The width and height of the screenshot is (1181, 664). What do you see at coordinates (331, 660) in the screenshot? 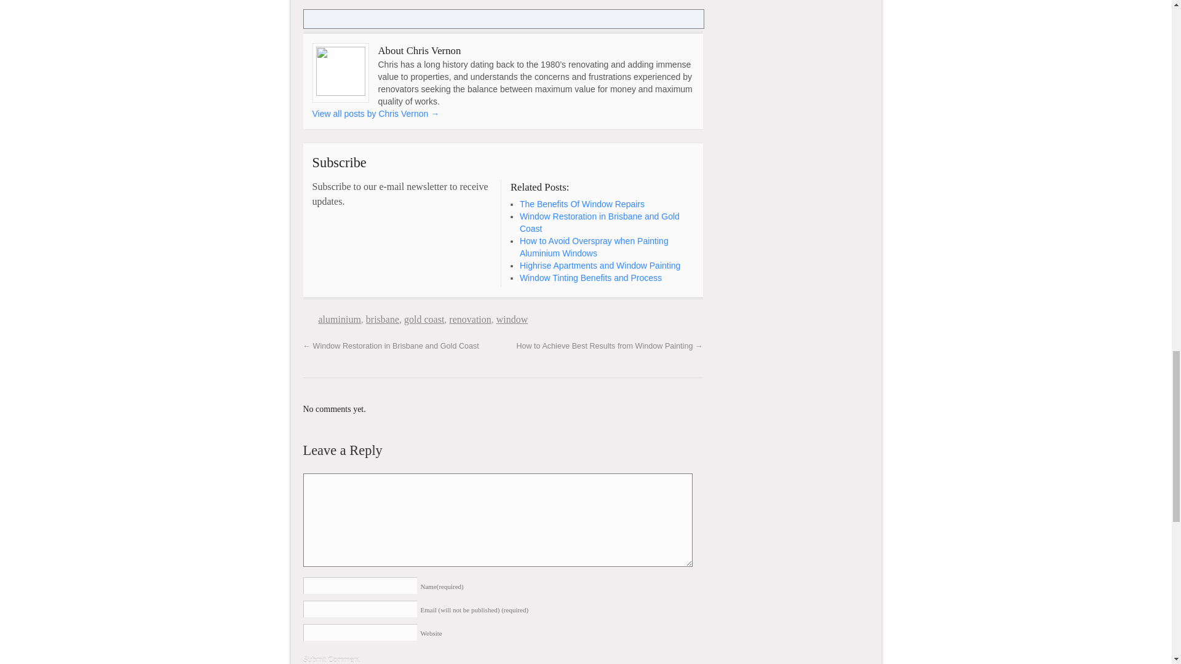
I see `Submit Comment` at bounding box center [331, 660].